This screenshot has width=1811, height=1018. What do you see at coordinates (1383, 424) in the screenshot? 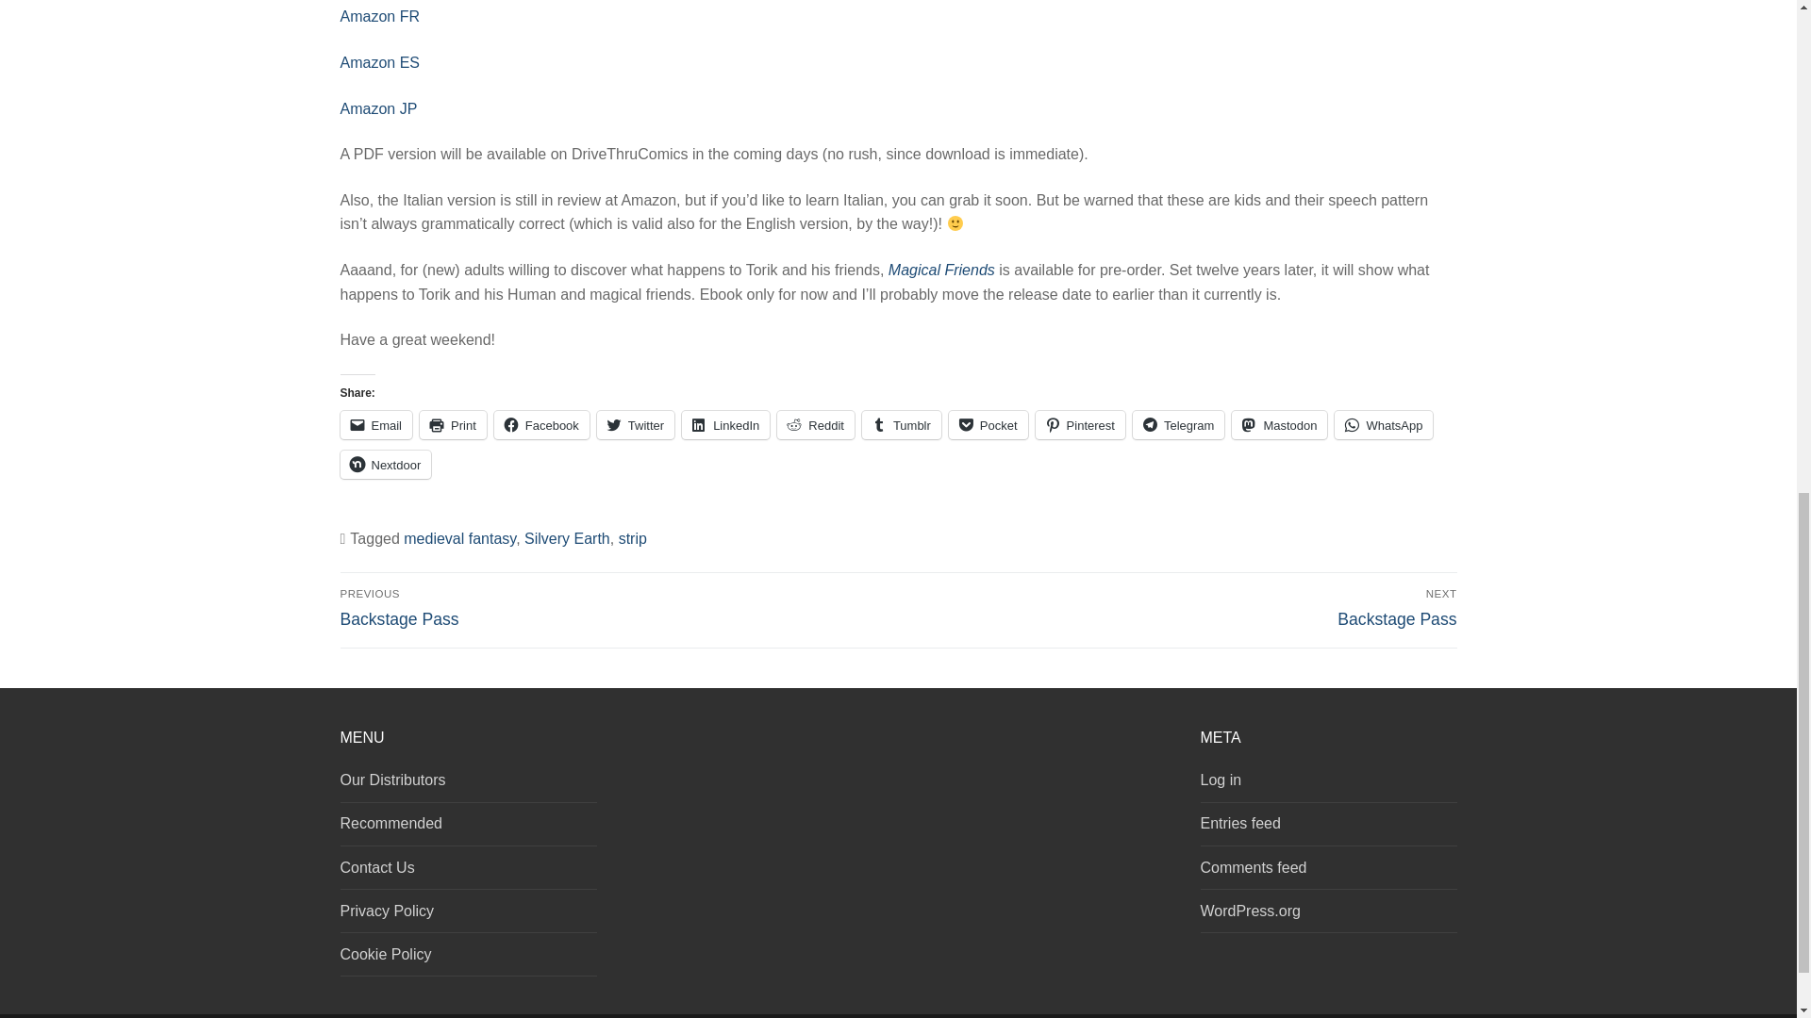
I see `Click to share on WhatsApp` at bounding box center [1383, 424].